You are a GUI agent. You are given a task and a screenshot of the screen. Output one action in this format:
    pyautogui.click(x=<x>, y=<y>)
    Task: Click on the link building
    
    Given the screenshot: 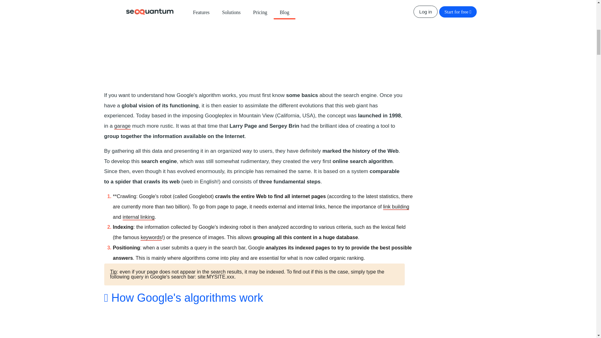 What is the action you would take?
    pyautogui.click(x=396, y=207)
    